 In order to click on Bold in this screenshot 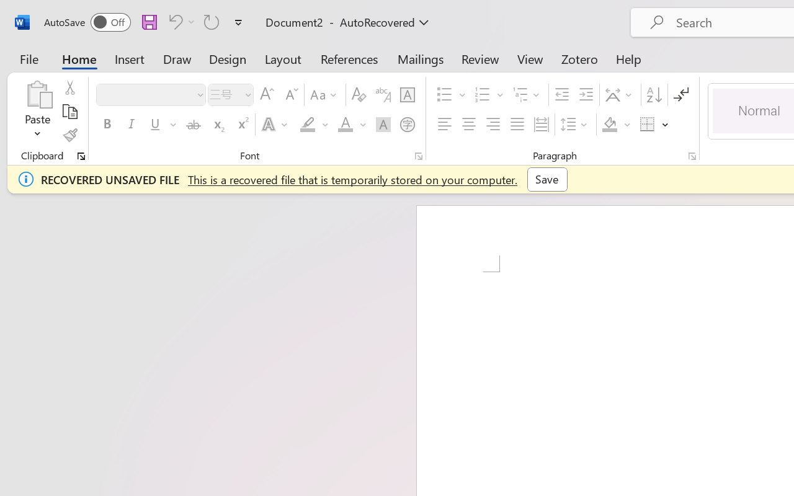, I will do `click(107, 125)`.